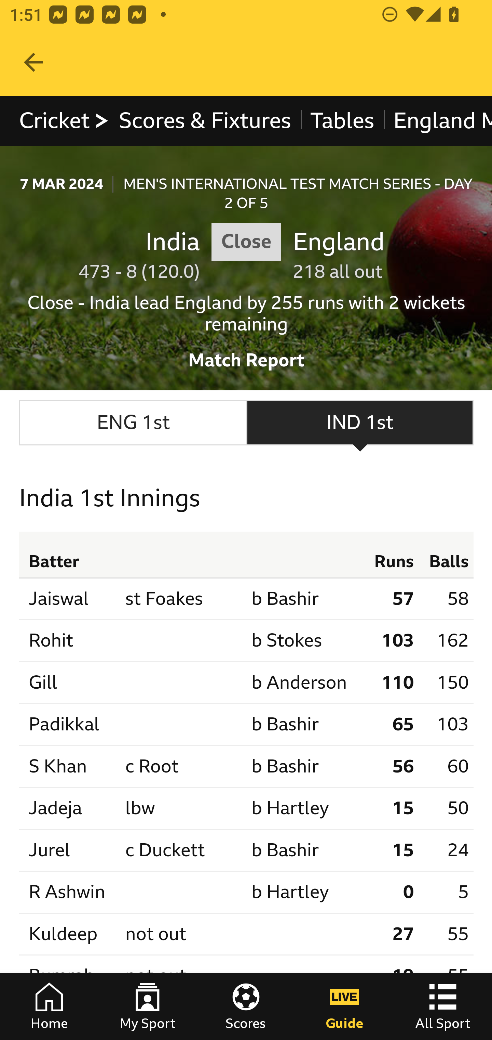 The image size is (492, 1040). What do you see at coordinates (437, 120) in the screenshot?
I see `England Men` at bounding box center [437, 120].